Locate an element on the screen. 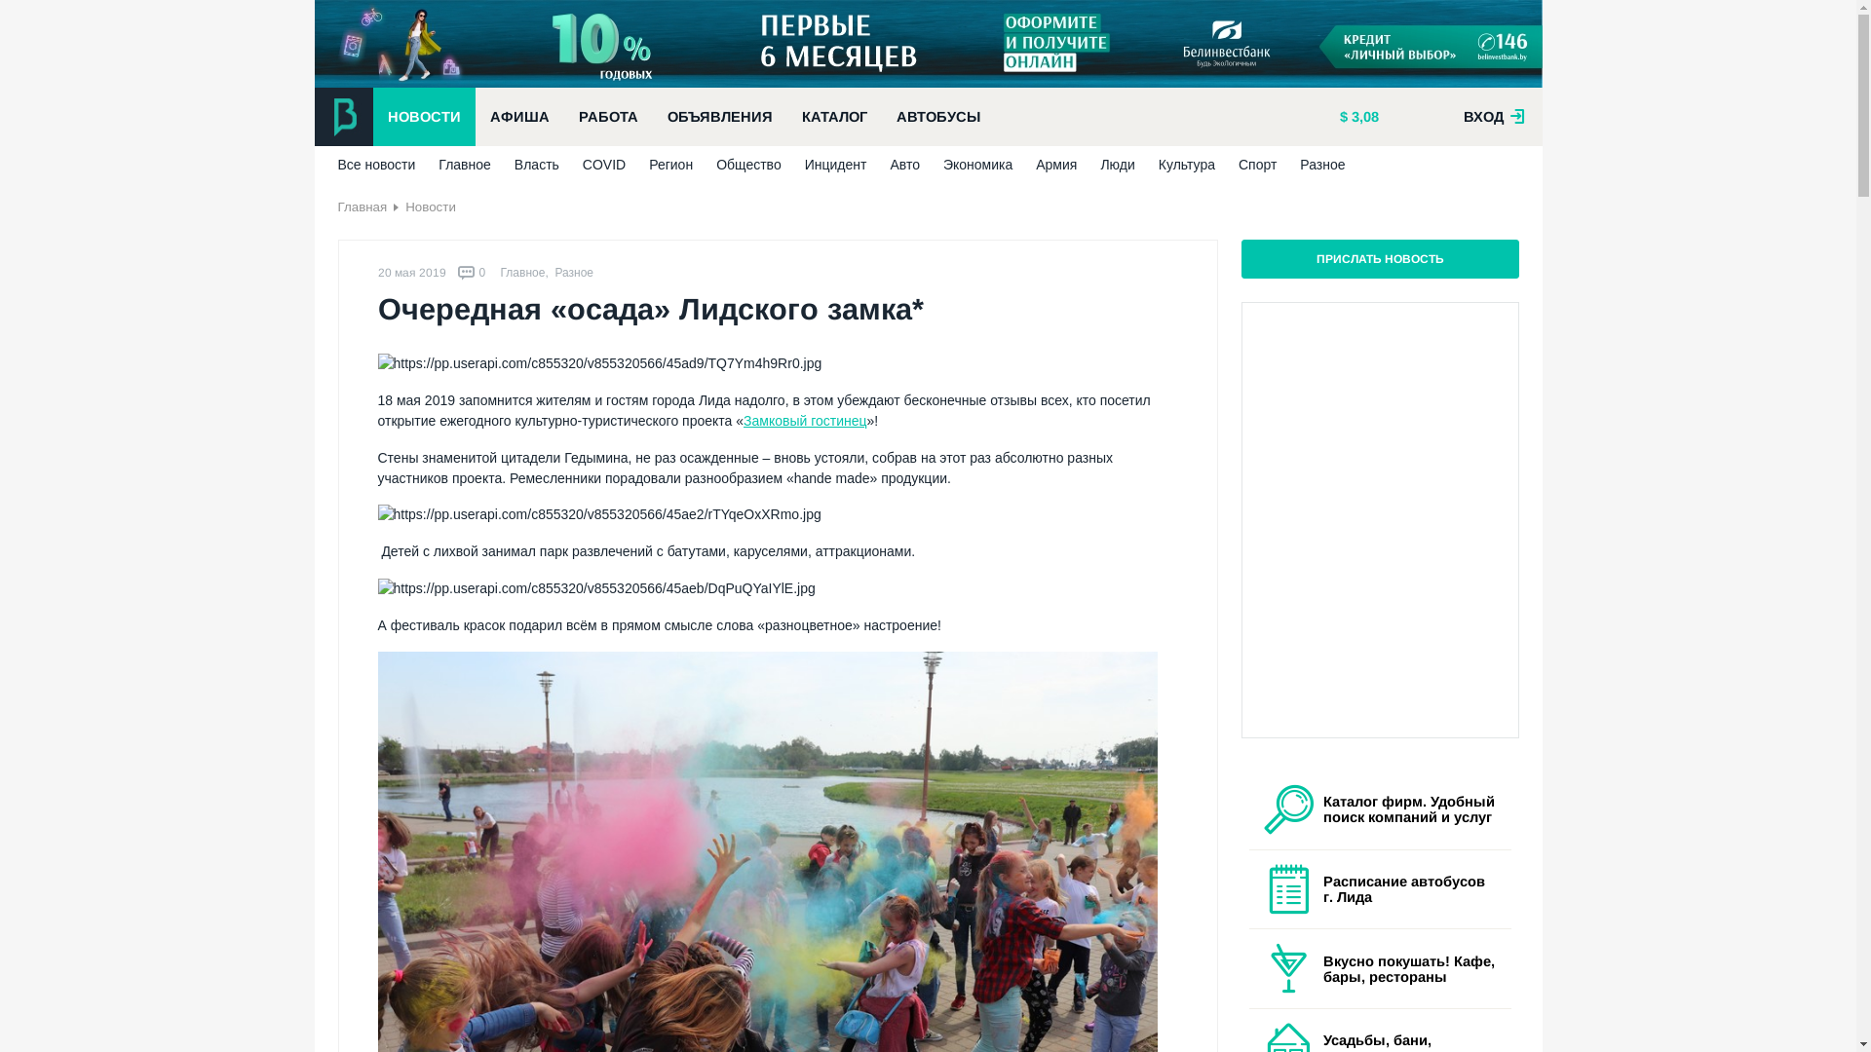 Image resolution: width=1871 pixels, height=1052 pixels. 0 is located at coordinates (472, 273).